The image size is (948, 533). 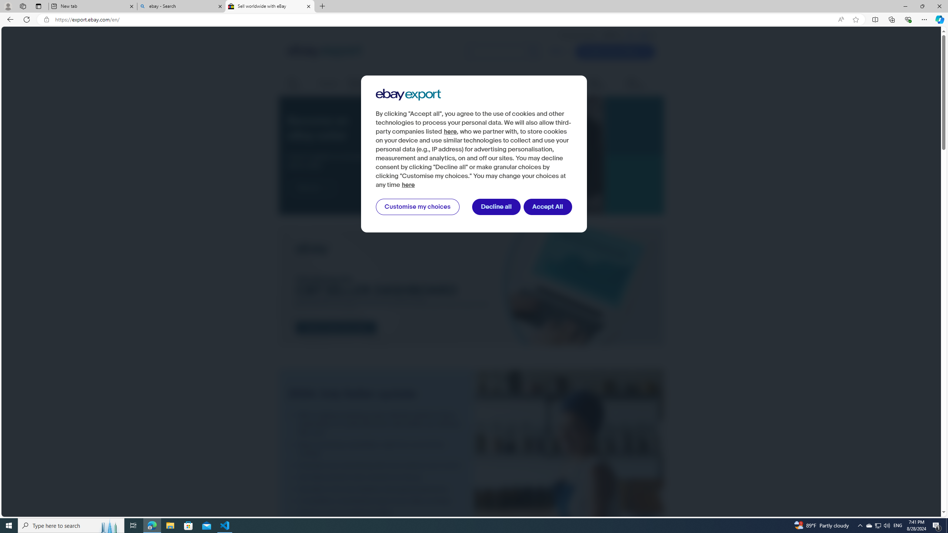 What do you see at coordinates (377, 477) in the screenshot?
I see `Get eBay product sales research on the go` at bounding box center [377, 477].